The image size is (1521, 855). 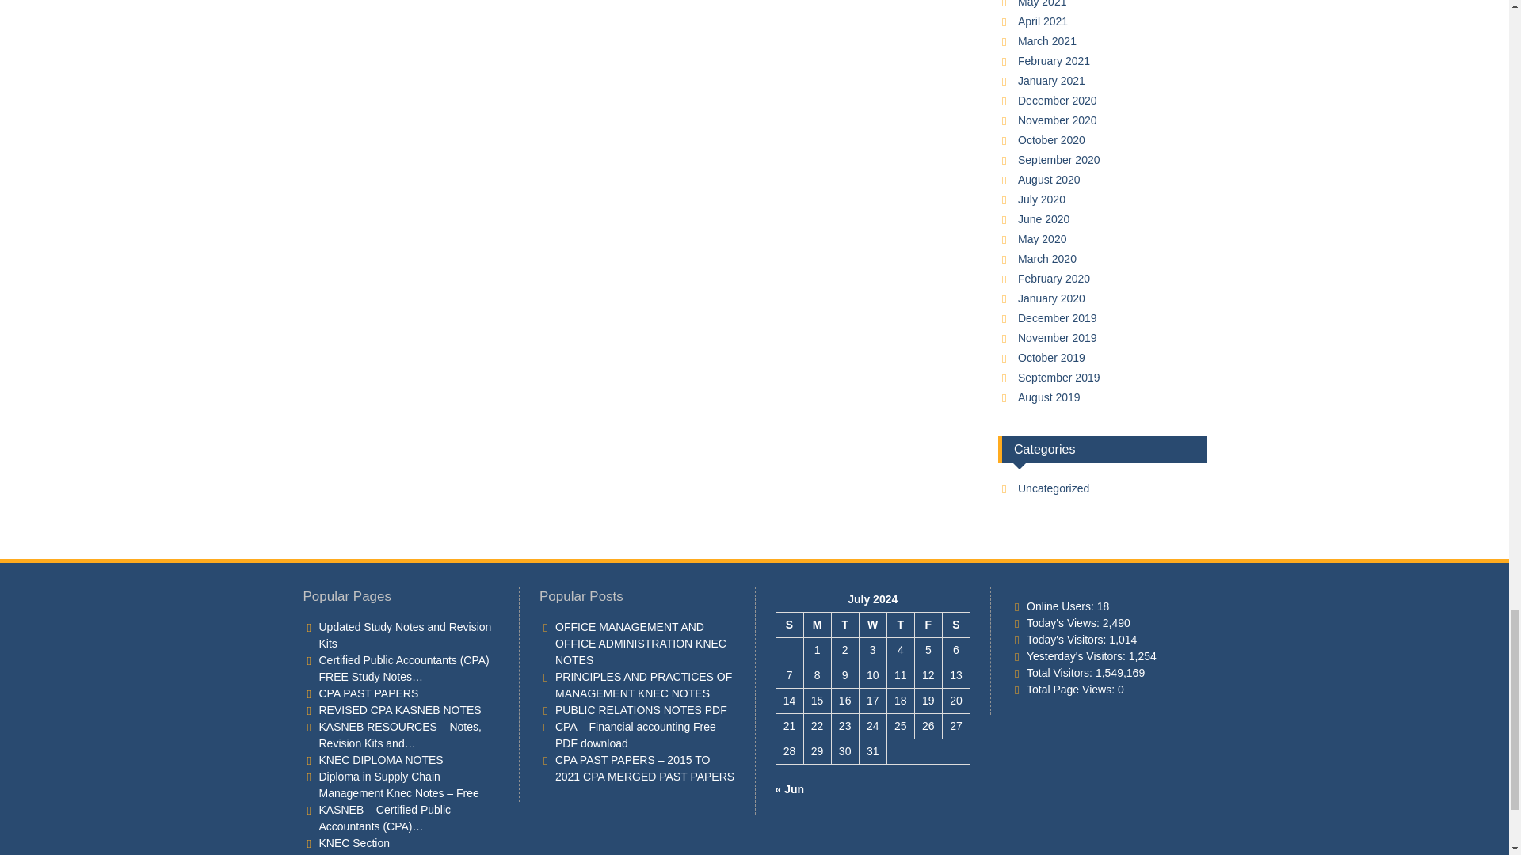 What do you see at coordinates (927, 625) in the screenshot?
I see `Friday` at bounding box center [927, 625].